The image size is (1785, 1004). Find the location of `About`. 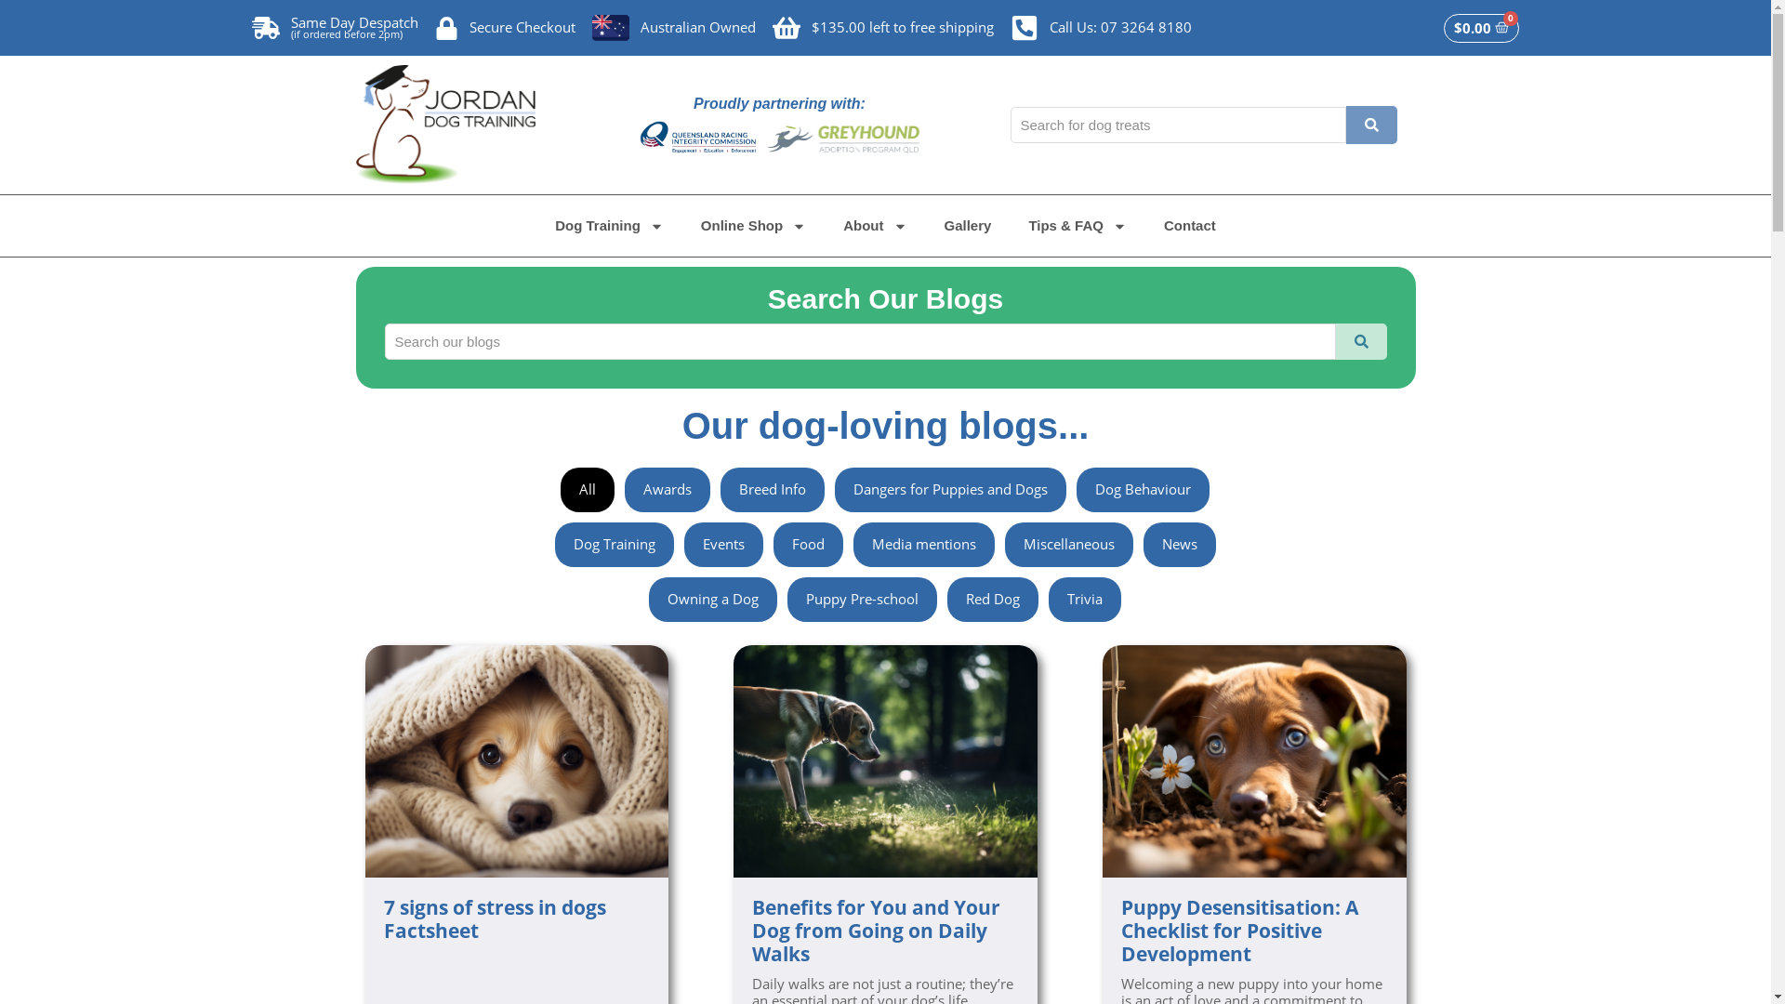

About is located at coordinates (874, 226).